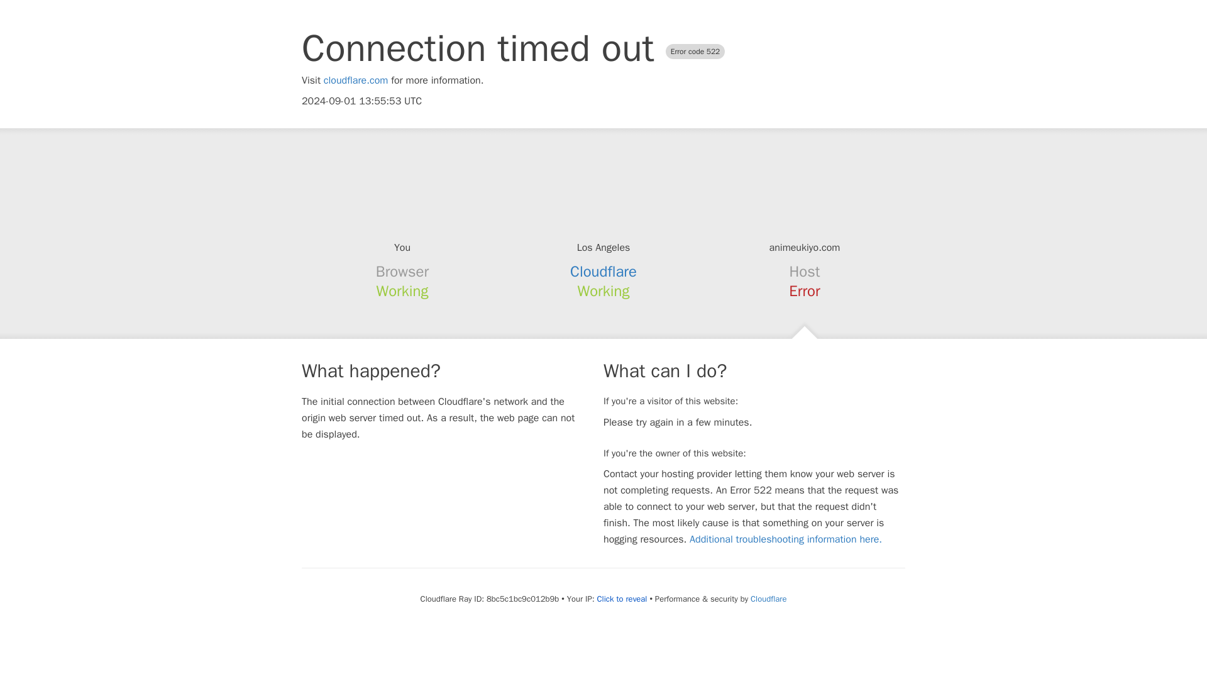 Image resolution: width=1207 pixels, height=679 pixels. Describe the element at coordinates (768, 599) in the screenshot. I see `Cloudflare` at that location.